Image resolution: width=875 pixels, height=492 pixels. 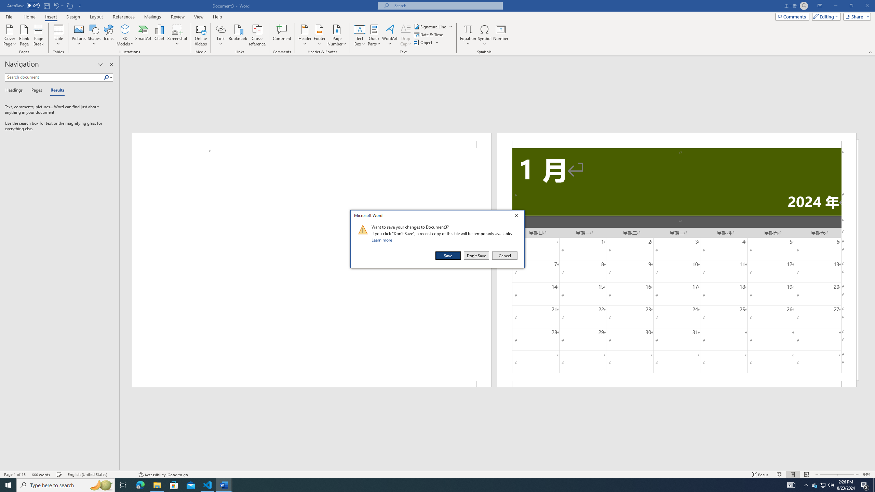 What do you see at coordinates (125, 29) in the screenshot?
I see `3D Models` at bounding box center [125, 29].